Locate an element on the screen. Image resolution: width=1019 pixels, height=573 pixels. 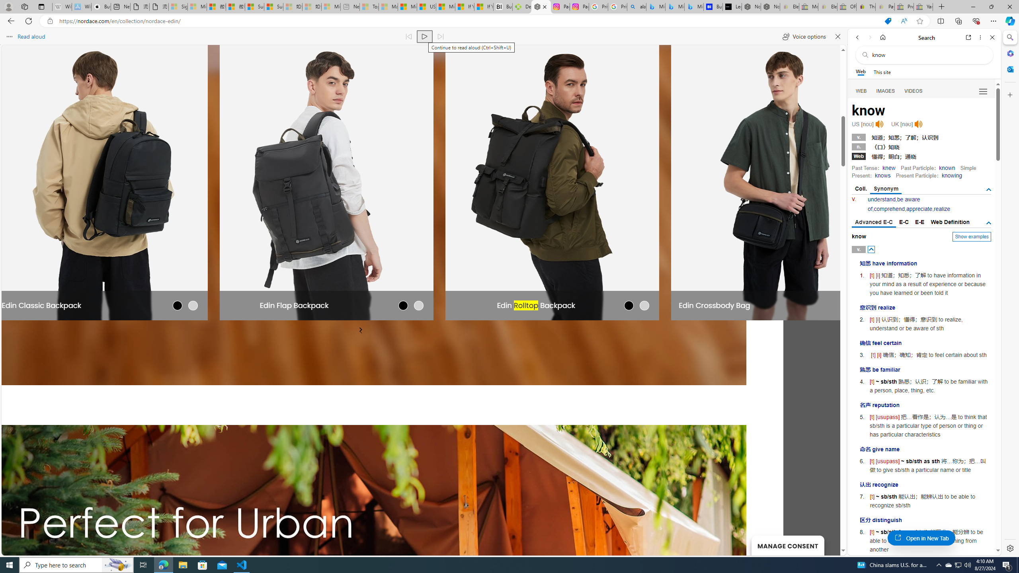
realize is located at coordinates (942, 209).